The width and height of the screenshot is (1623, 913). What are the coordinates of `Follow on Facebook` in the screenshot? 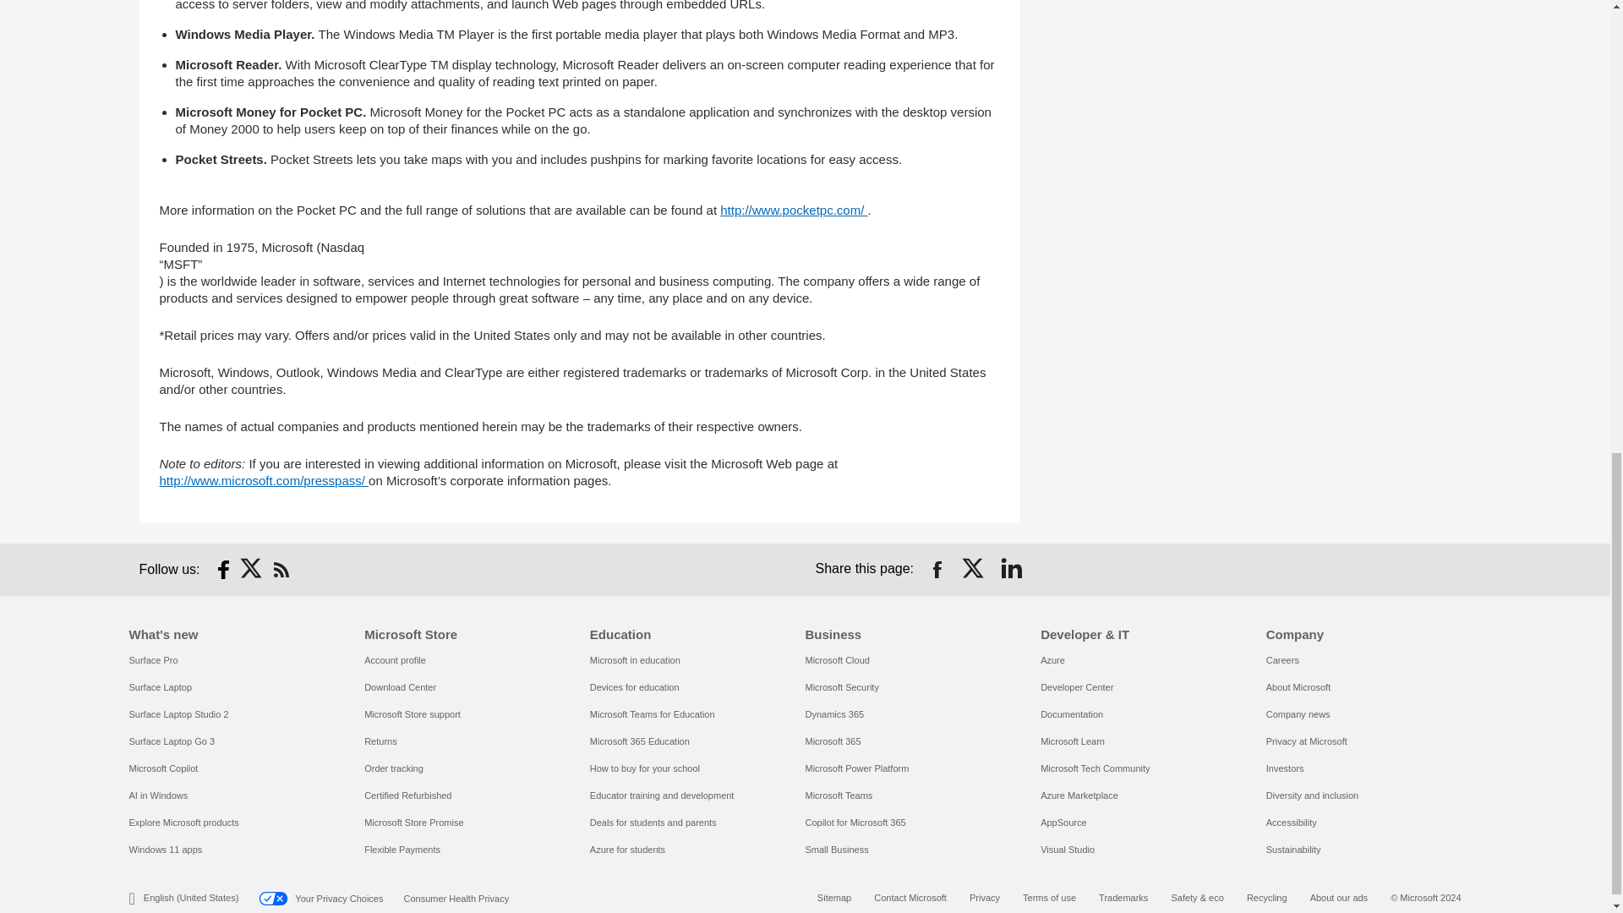 It's located at (223, 570).